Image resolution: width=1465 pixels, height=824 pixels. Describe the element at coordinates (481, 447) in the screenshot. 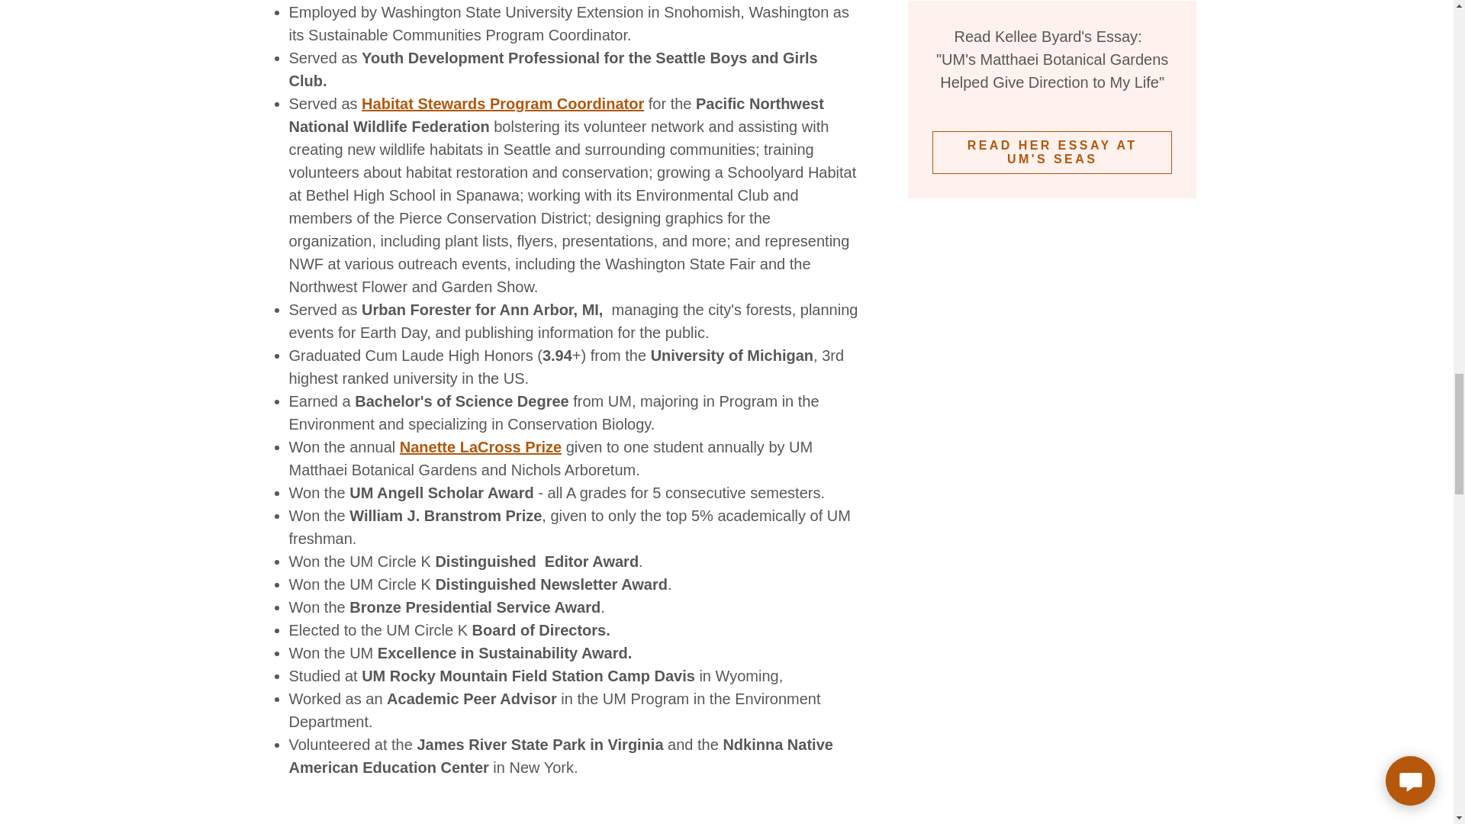

I see `Nanette LaCross Prize` at that location.